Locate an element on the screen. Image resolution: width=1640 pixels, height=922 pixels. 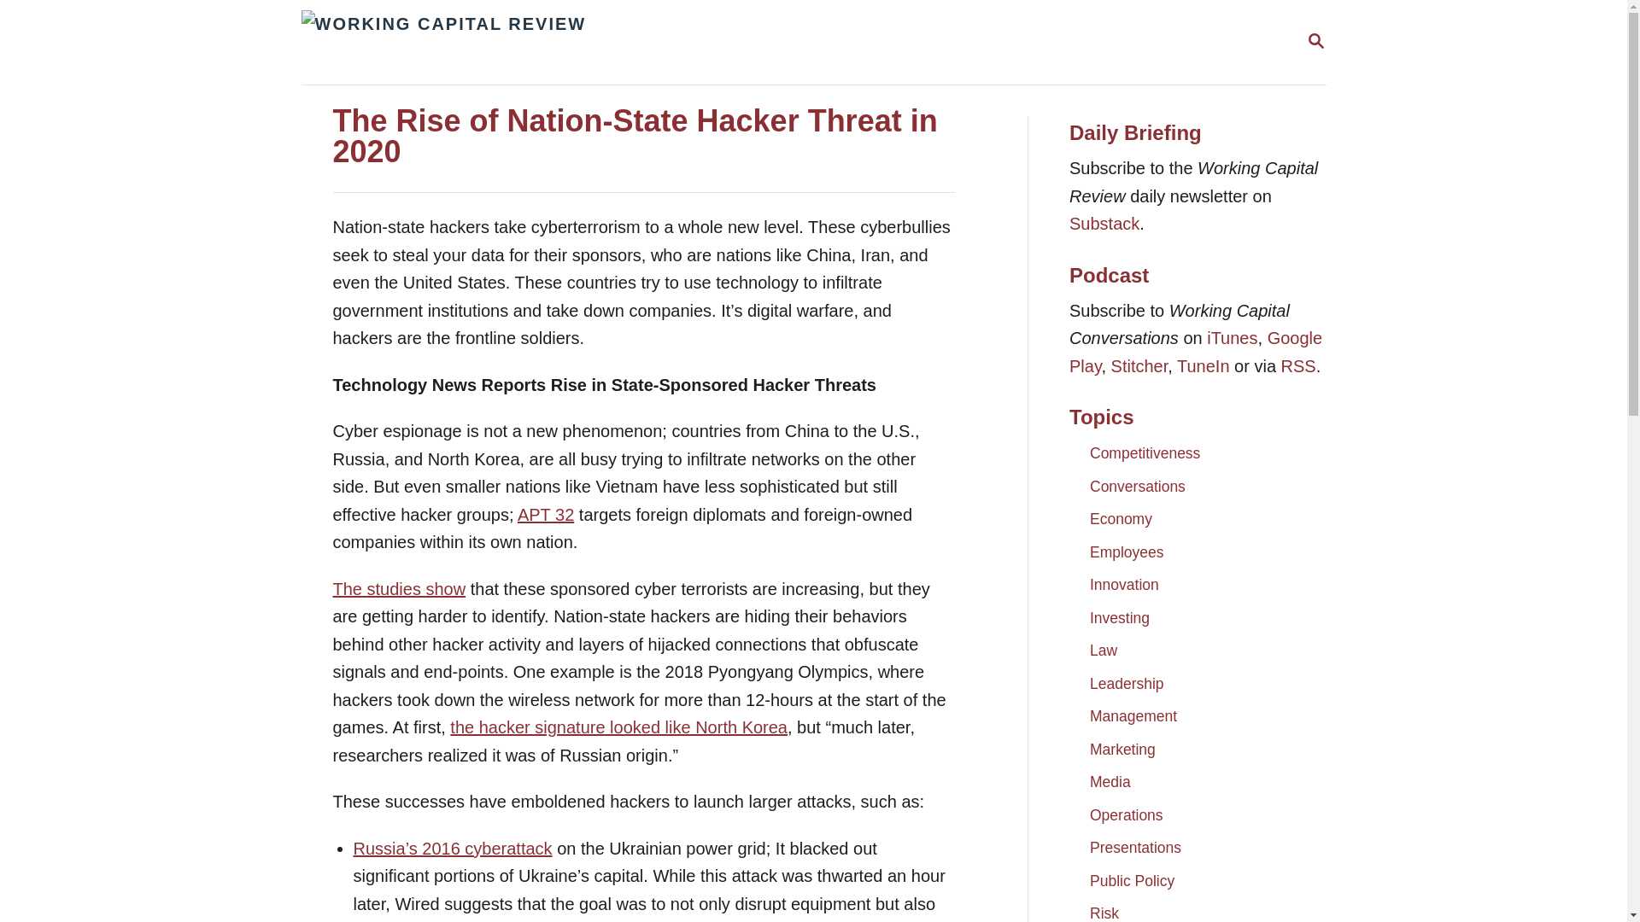
Working Capital Review is located at coordinates (610, 43).